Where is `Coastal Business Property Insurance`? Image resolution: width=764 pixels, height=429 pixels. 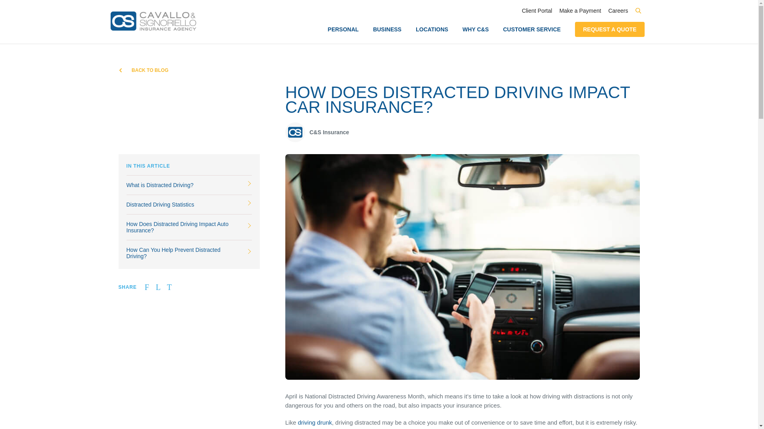
Coastal Business Property Insurance is located at coordinates (308, 170).